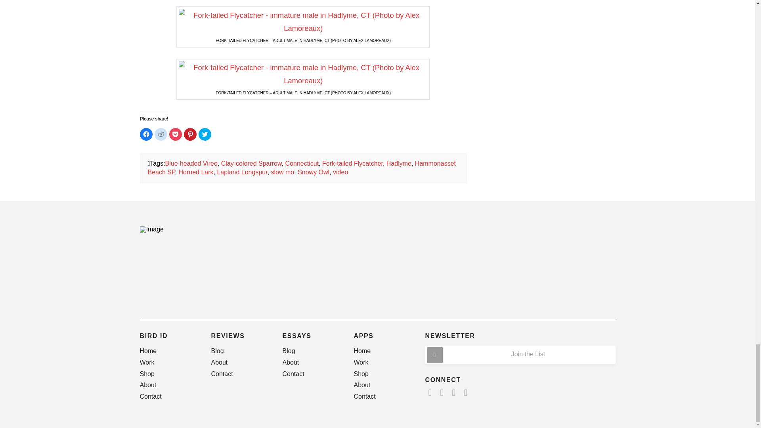  I want to click on Click to share on Twitter, so click(204, 134).